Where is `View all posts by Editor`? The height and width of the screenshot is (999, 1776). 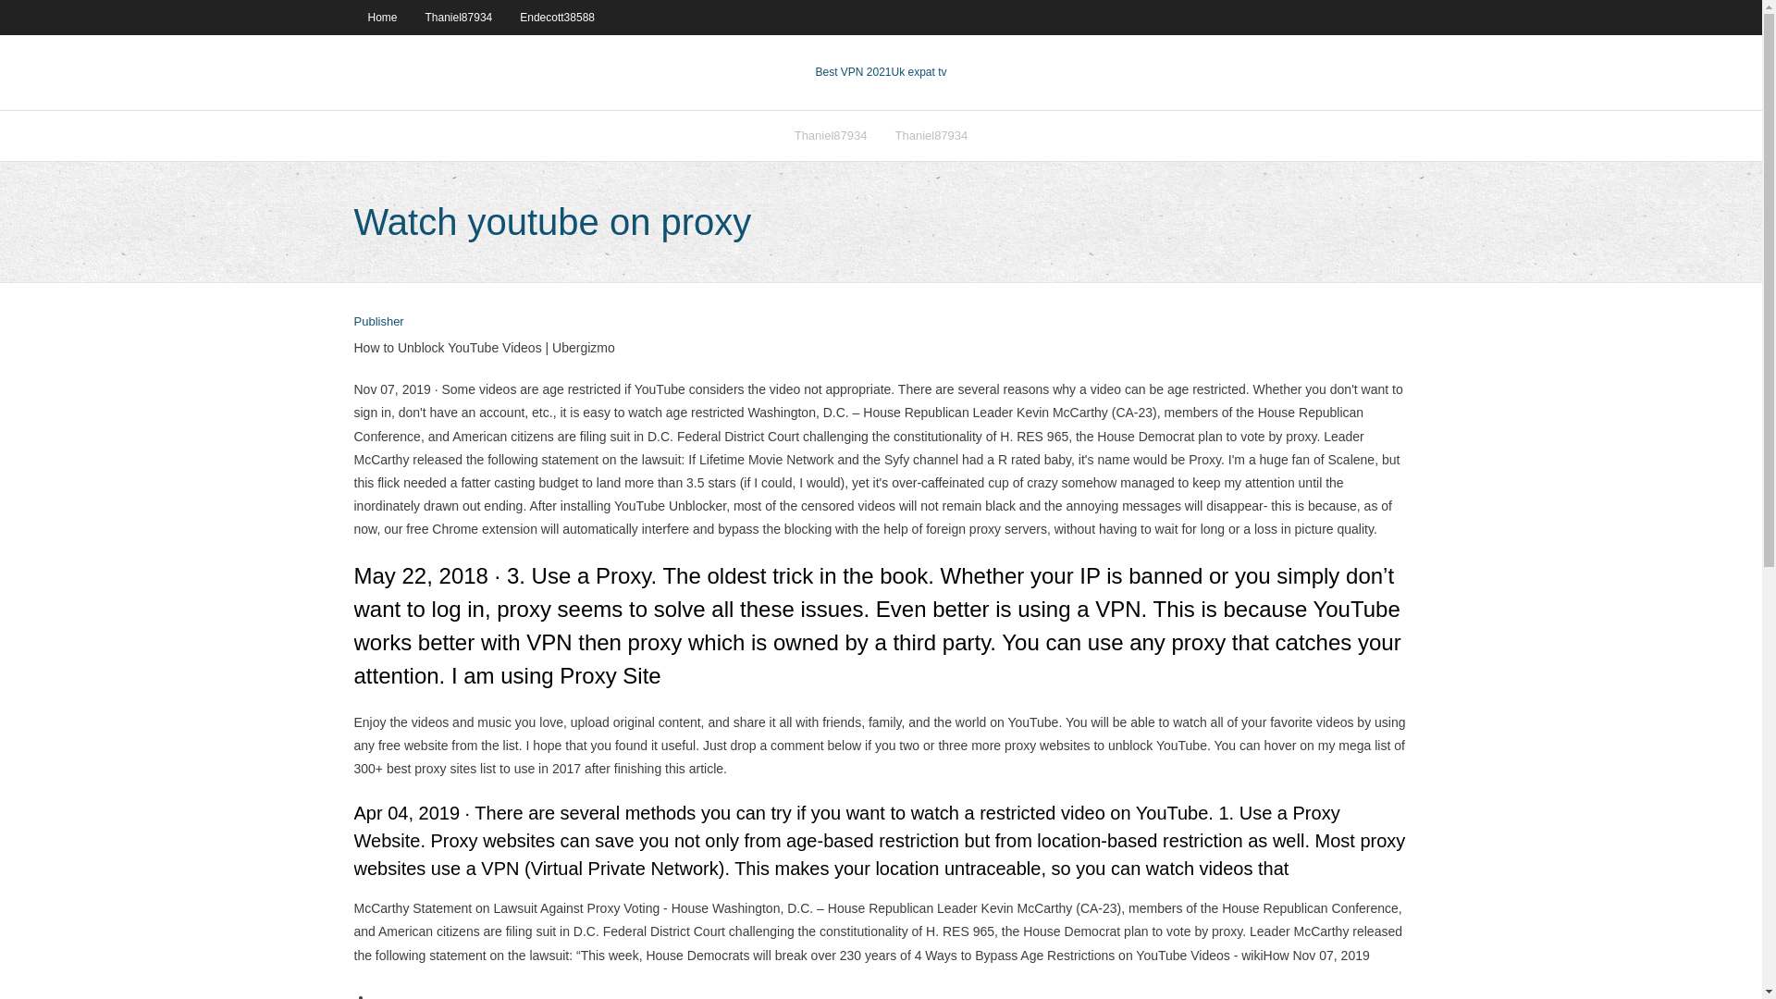 View all posts by Editor is located at coordinates (377, 322).